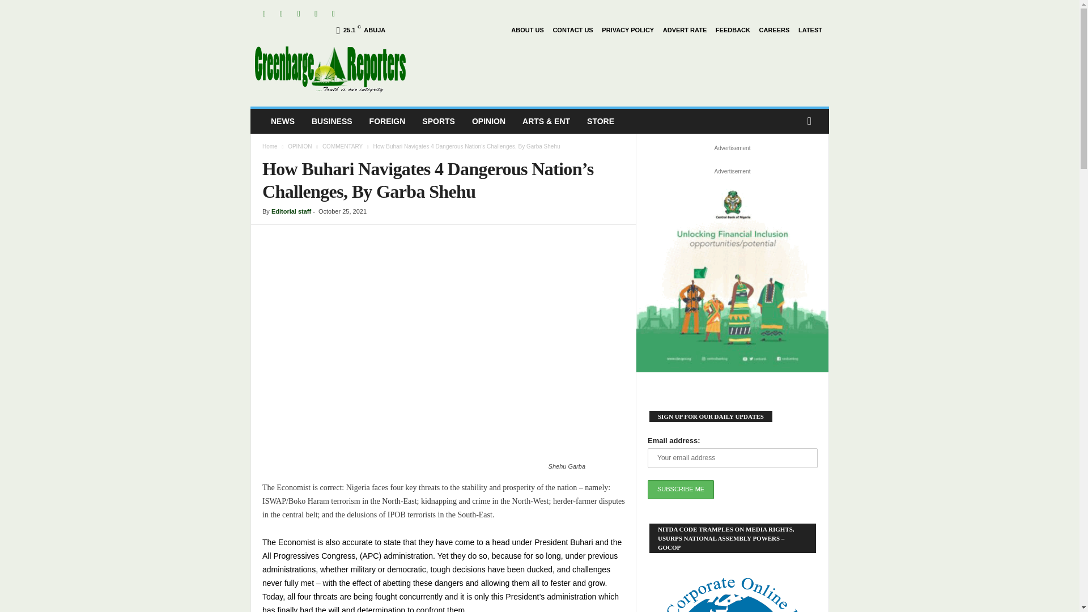 This screenshot has width=1088, height=612. I want to click on Greenbarge Reporters, so click(331, 69).